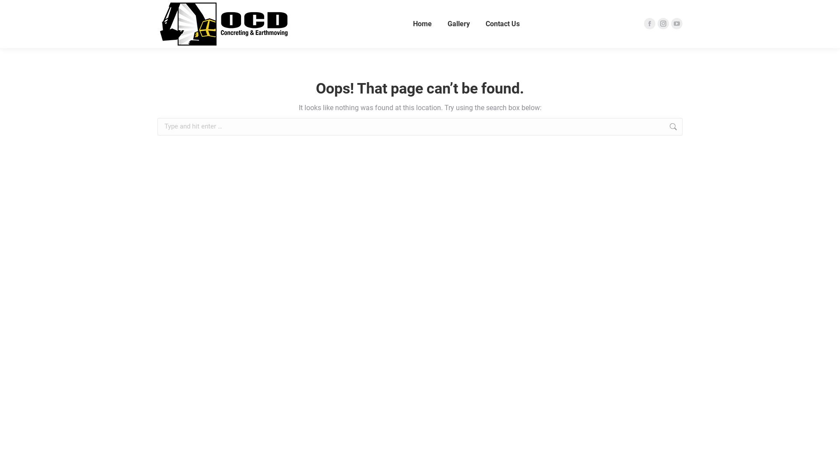 The width and height of the screenshot is (840, 472). Describe the element at coordinates (458, 24) in the screenshot. I see `Gallery` at that location.